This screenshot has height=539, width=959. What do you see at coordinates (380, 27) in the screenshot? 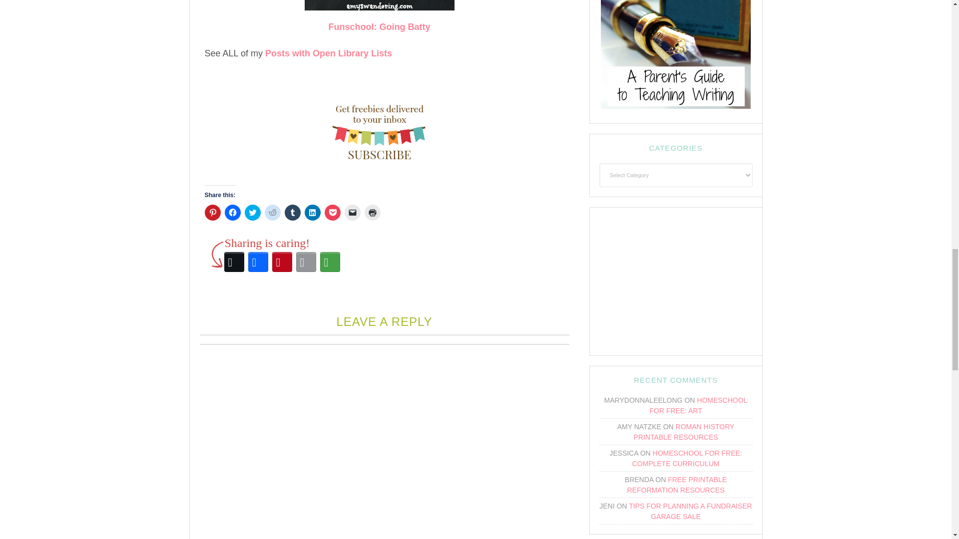
I see `Funschool: Going Batty` at bounding box center [380, 27].